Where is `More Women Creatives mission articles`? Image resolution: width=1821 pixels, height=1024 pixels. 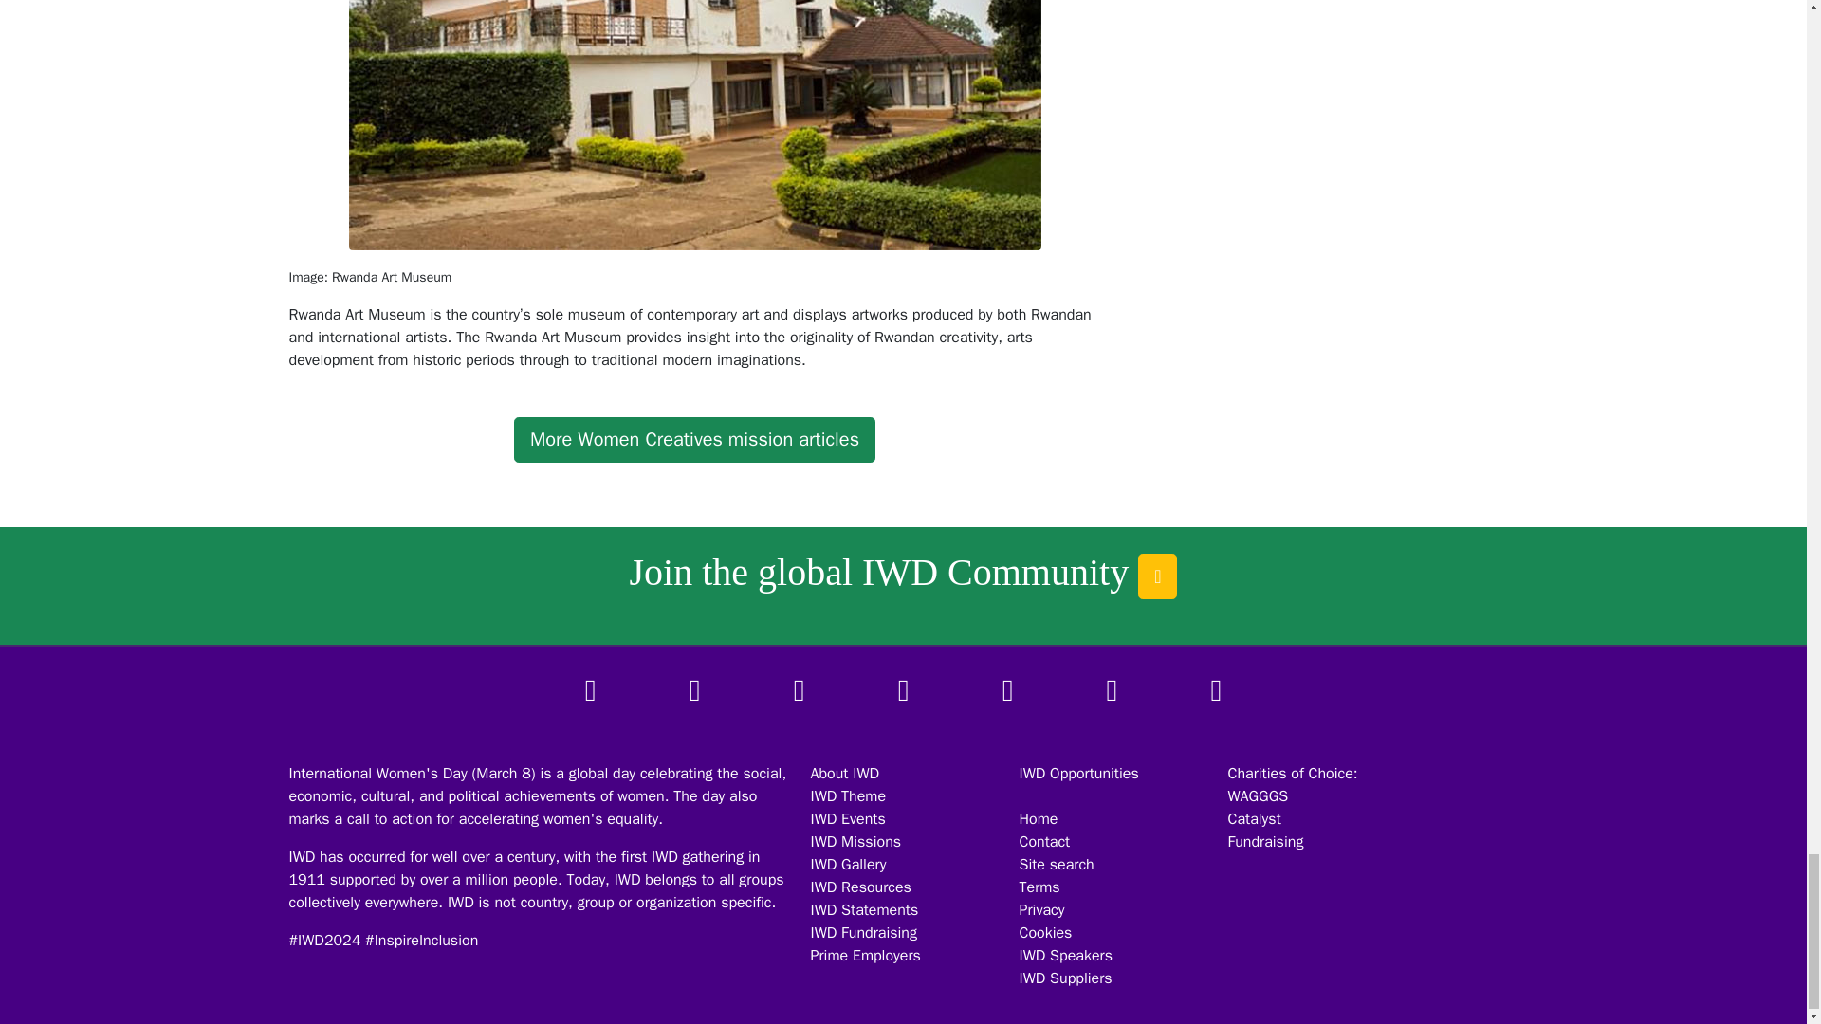
More Women Creatives mission articles is located at coordinates (694, 440).